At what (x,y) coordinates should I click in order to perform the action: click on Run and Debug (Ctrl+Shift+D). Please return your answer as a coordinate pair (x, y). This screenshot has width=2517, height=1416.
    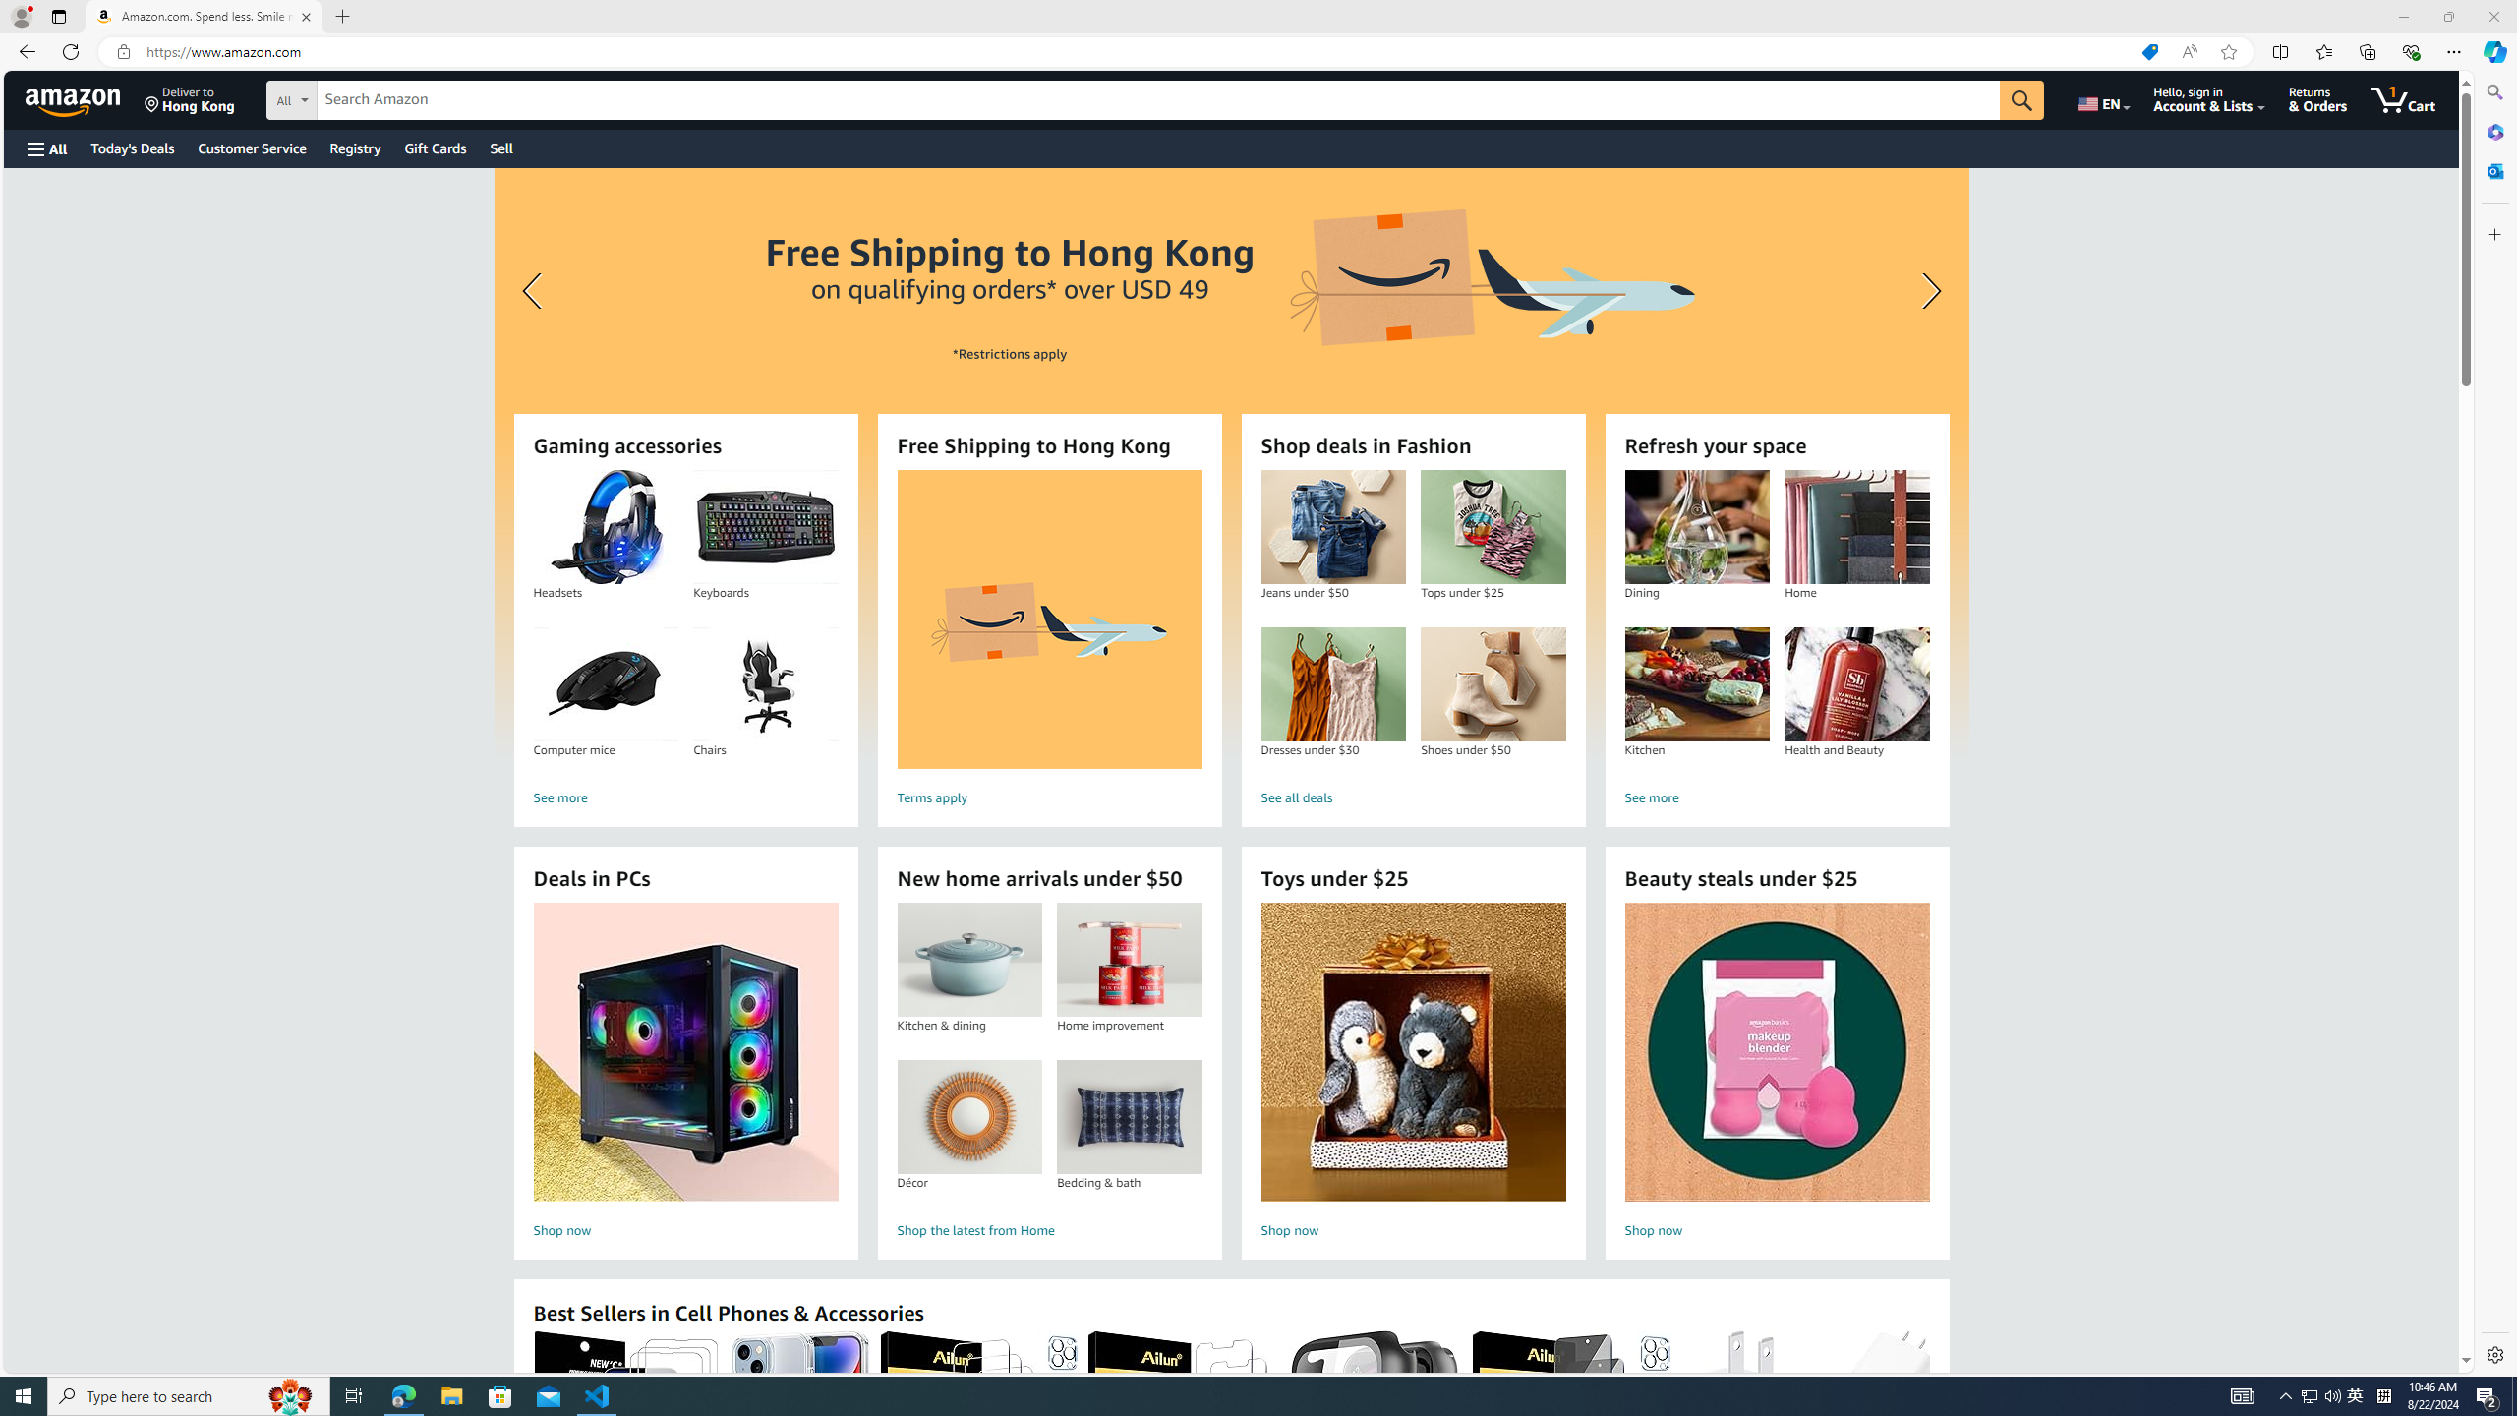
    Looking at the image, I should click on (24, 199).